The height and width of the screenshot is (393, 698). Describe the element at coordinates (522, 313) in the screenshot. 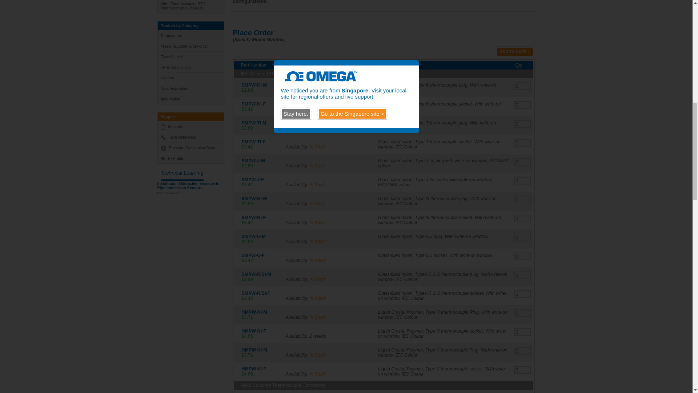

I see `0` at that location.